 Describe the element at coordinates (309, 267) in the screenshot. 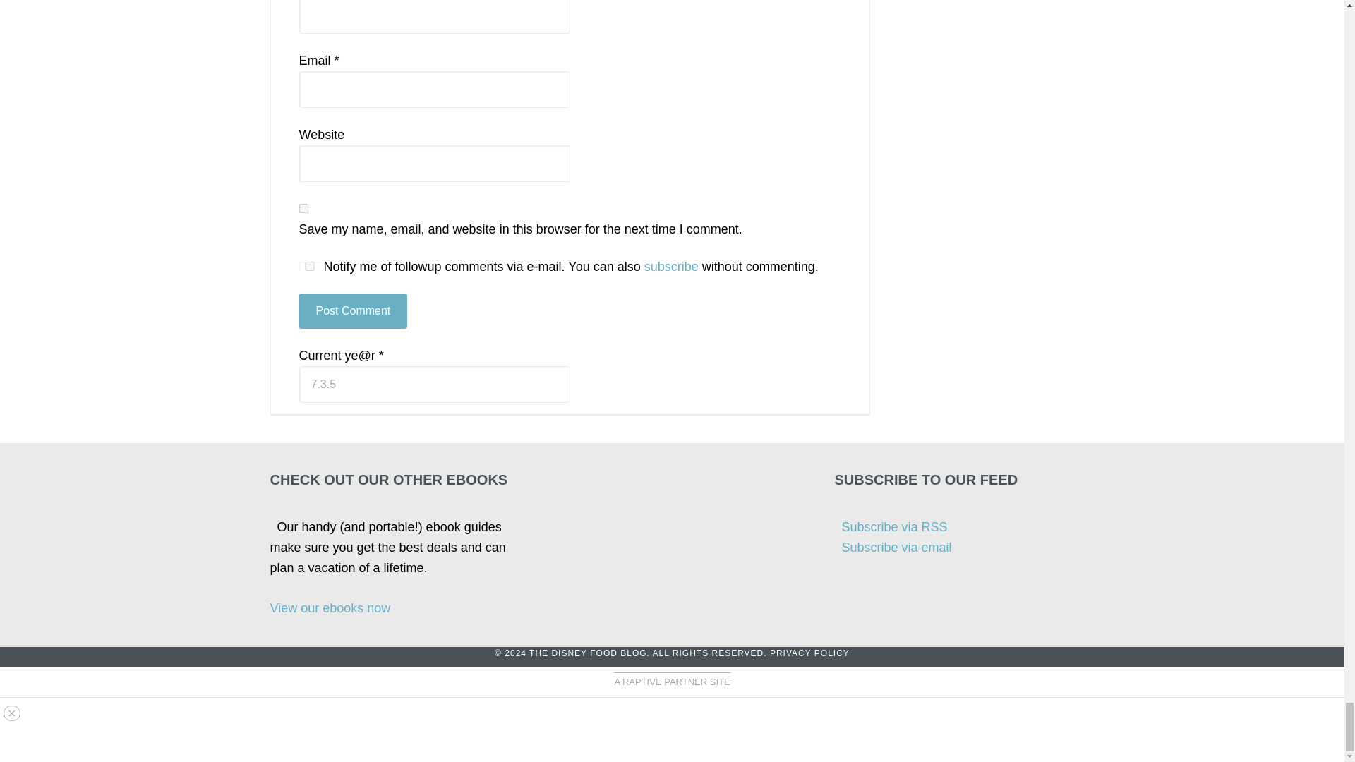

I see `yes` at that location.